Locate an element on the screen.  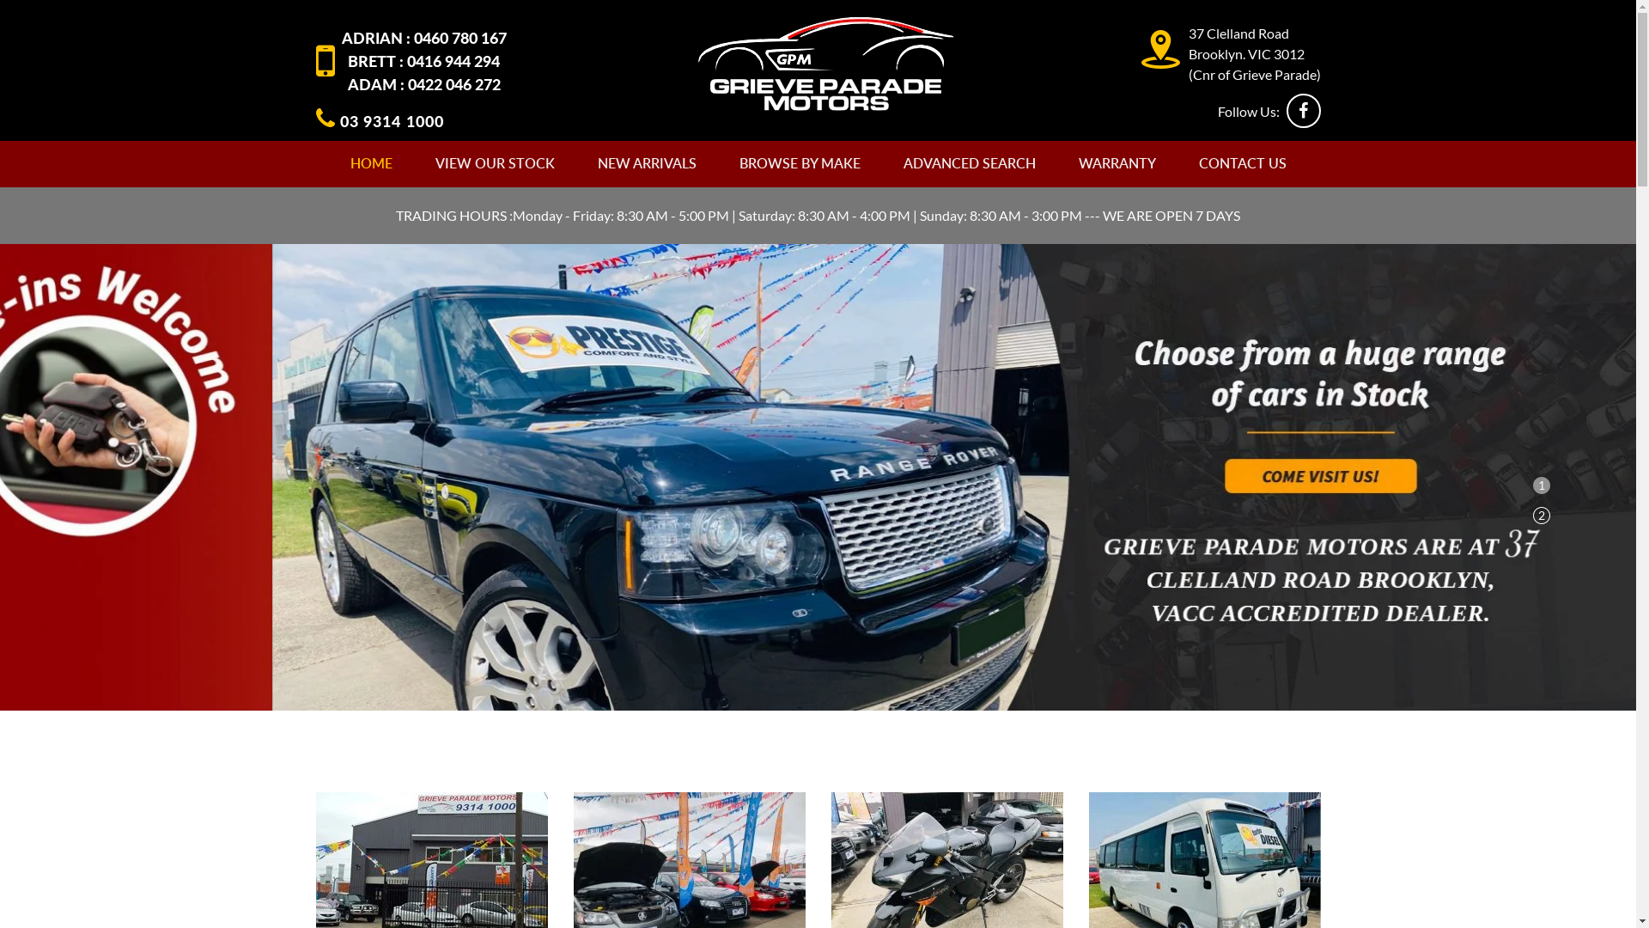
: 0460 780 167 is located at coordinates (455, 40).